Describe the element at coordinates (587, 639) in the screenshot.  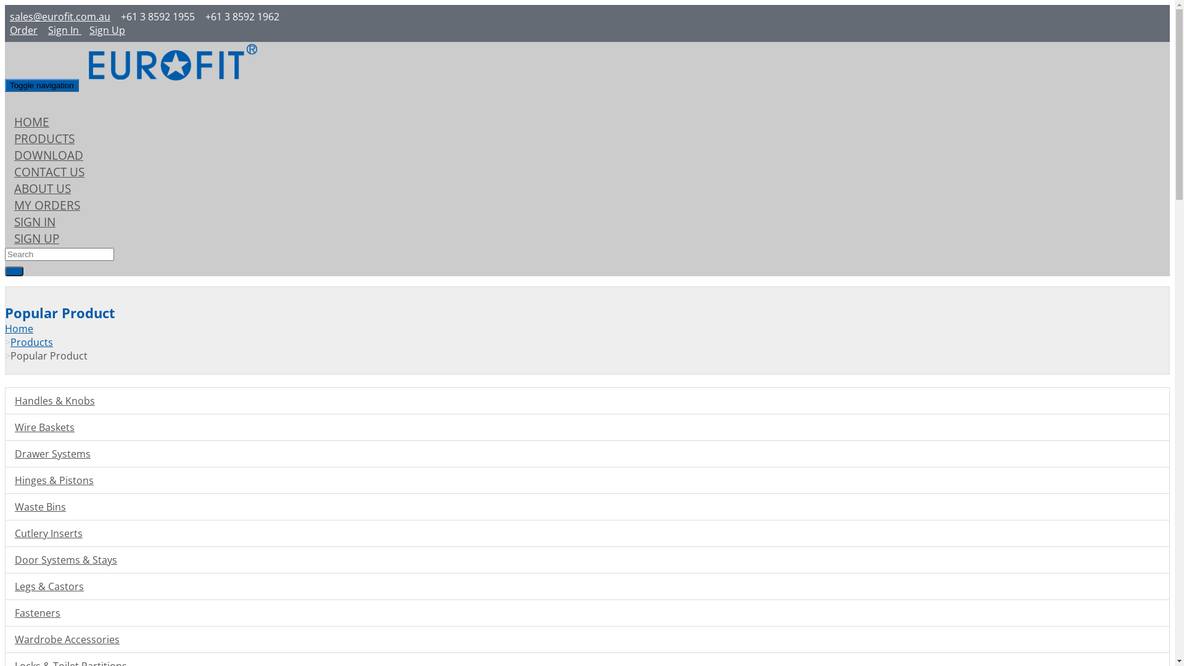
I see `Wardrobe Accessories` at that location.